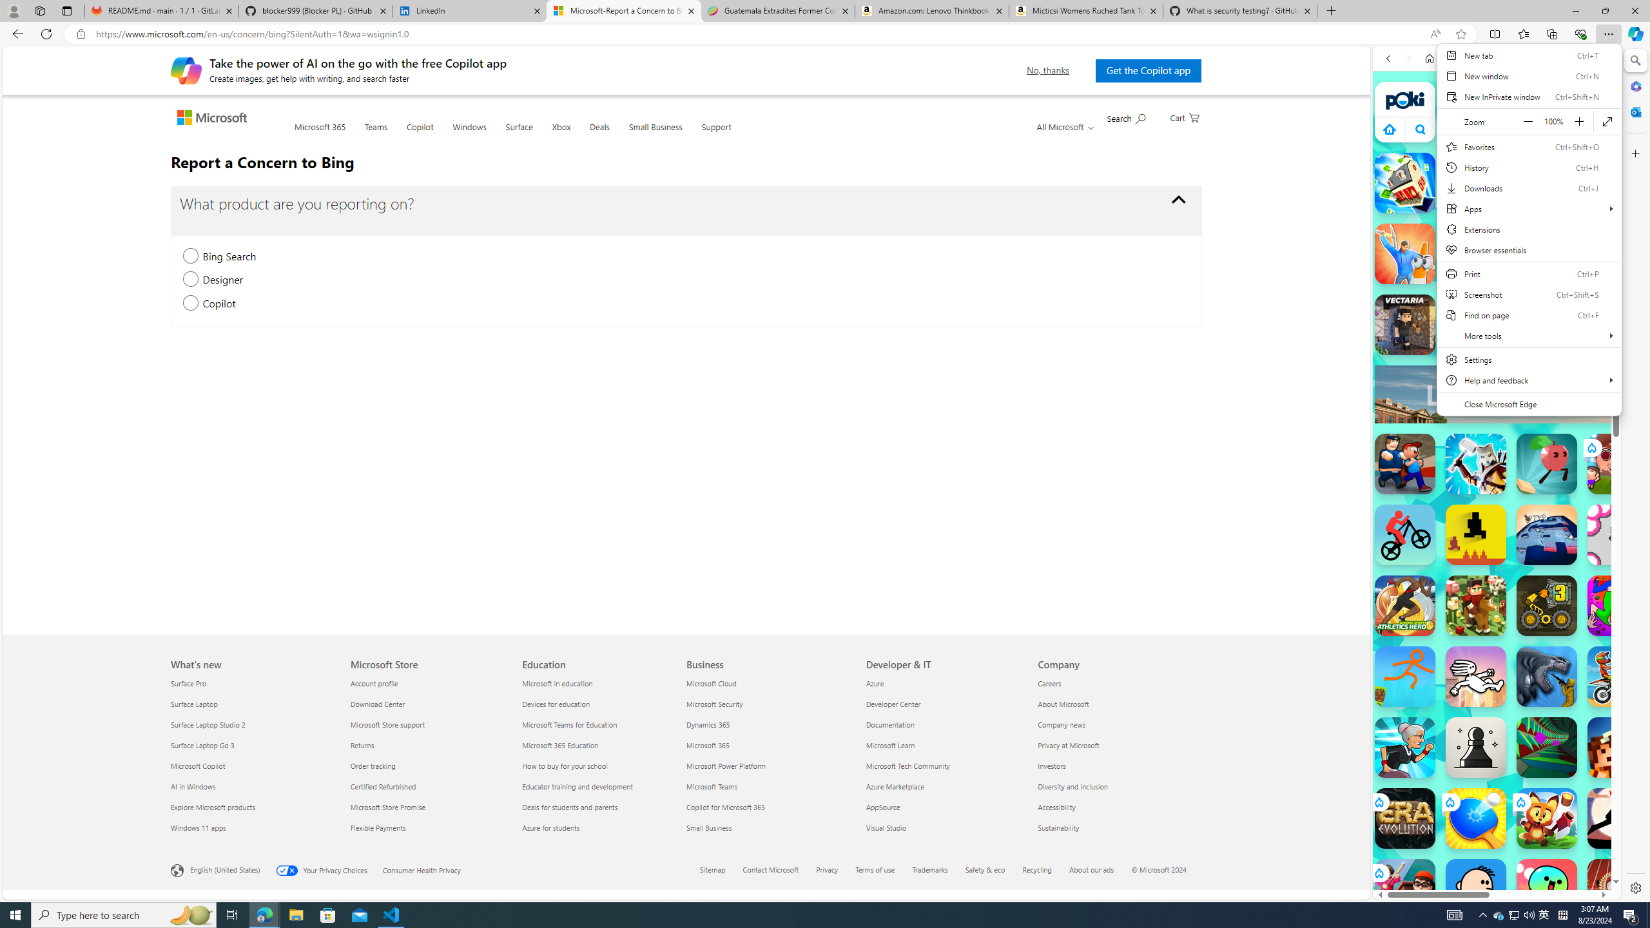 The height and width of the screenshot is (928, 1650). I want to click on Simply Prop Hunt Simply Prop Hunt, so click(1405, 254).